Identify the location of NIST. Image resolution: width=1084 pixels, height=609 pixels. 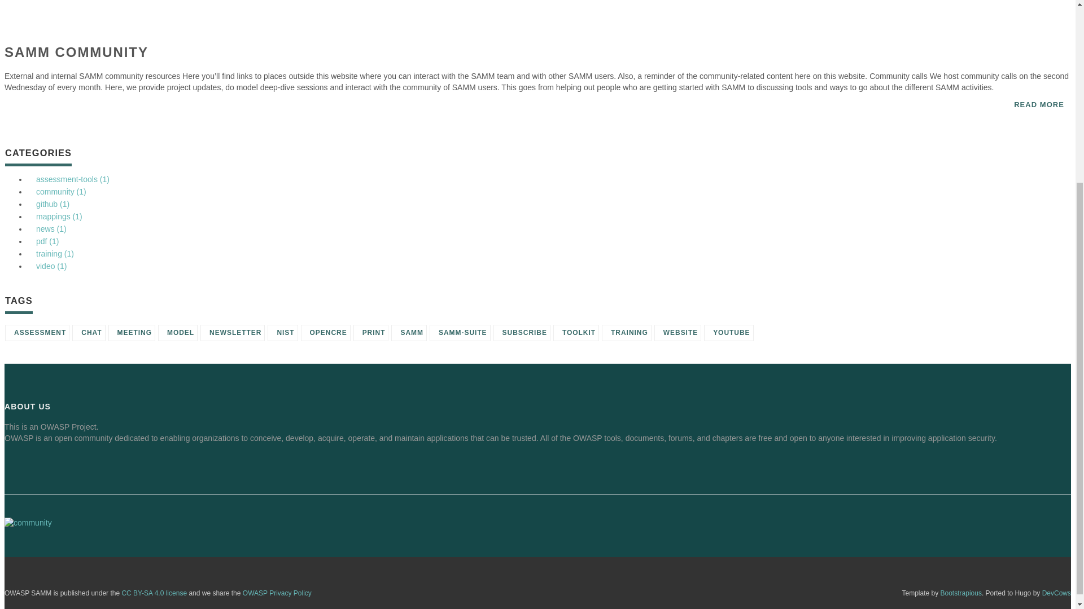
(282, 333).